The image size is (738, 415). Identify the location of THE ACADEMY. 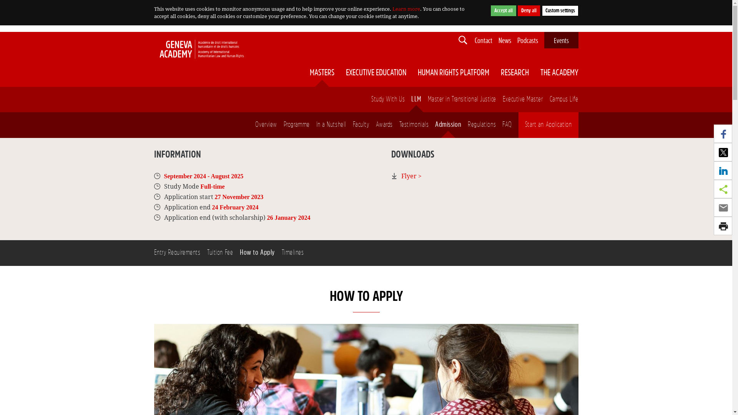
(560, 73).